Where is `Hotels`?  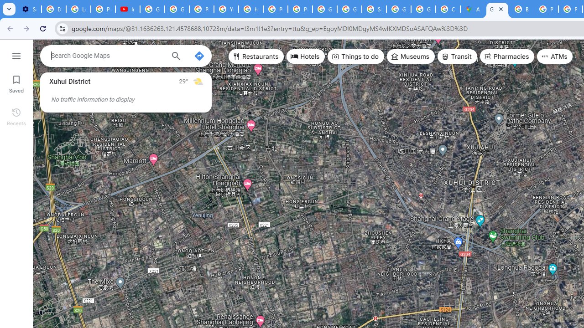 Hotels is located at coordinates (306, 56).